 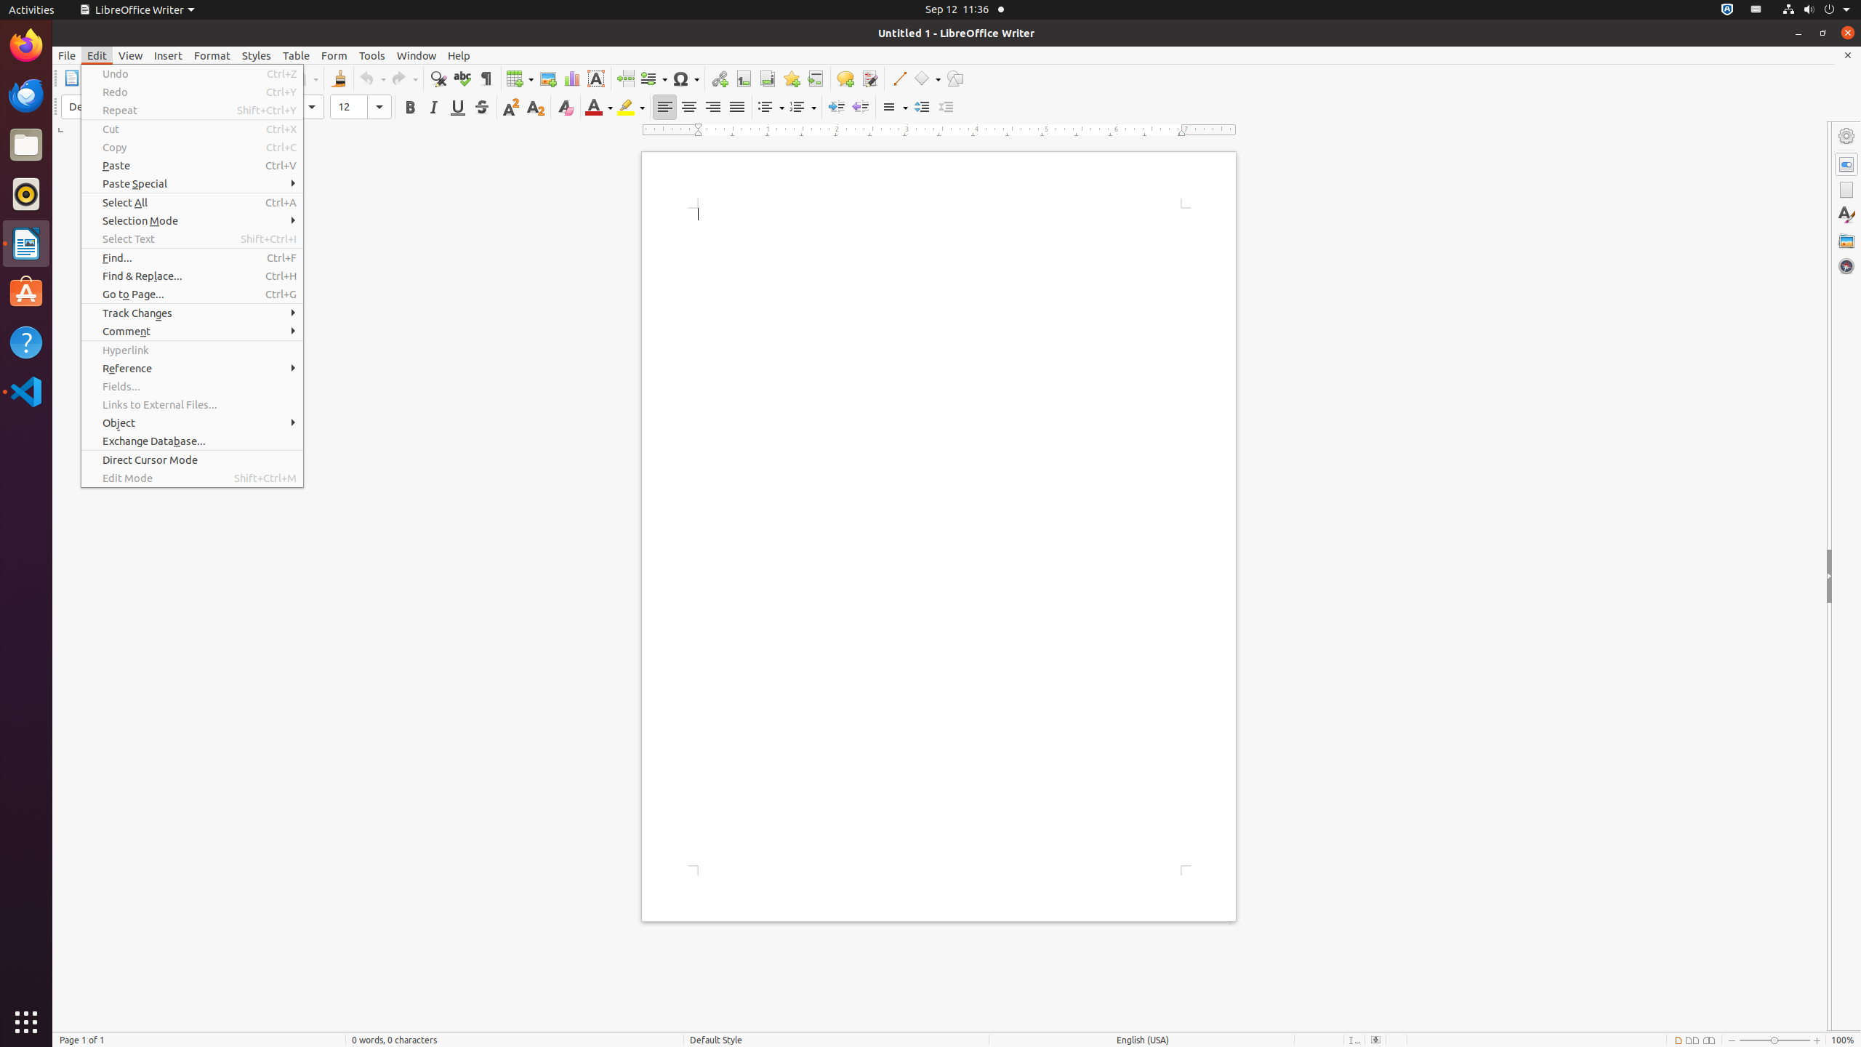 I want to click on Spelling, so click(x=462, y=79).